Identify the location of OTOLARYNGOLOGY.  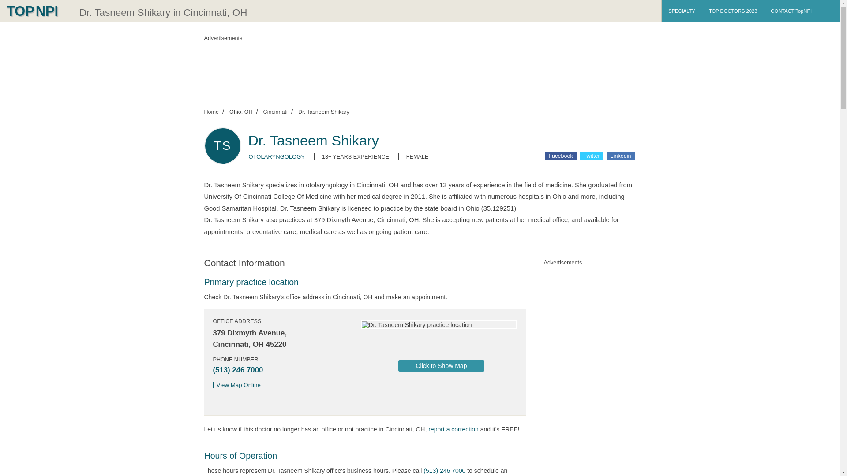
(277, 156).